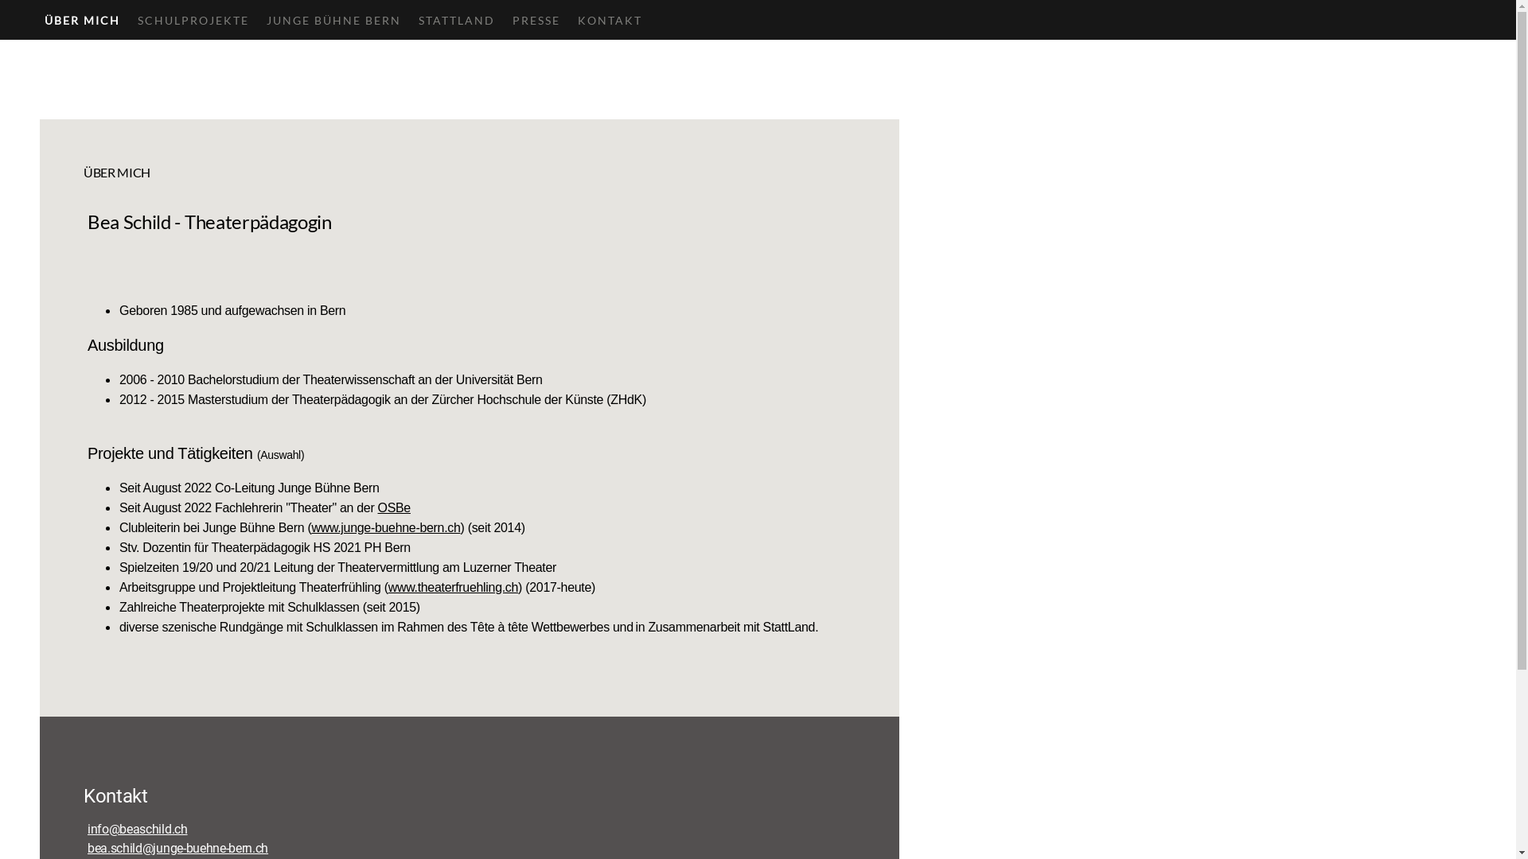 The height and width of the screenshot is (859, 1528). What do you see at coordinates (395, 507) in the screenshot?
I see `OSBe` at bounding box center [395, 507].